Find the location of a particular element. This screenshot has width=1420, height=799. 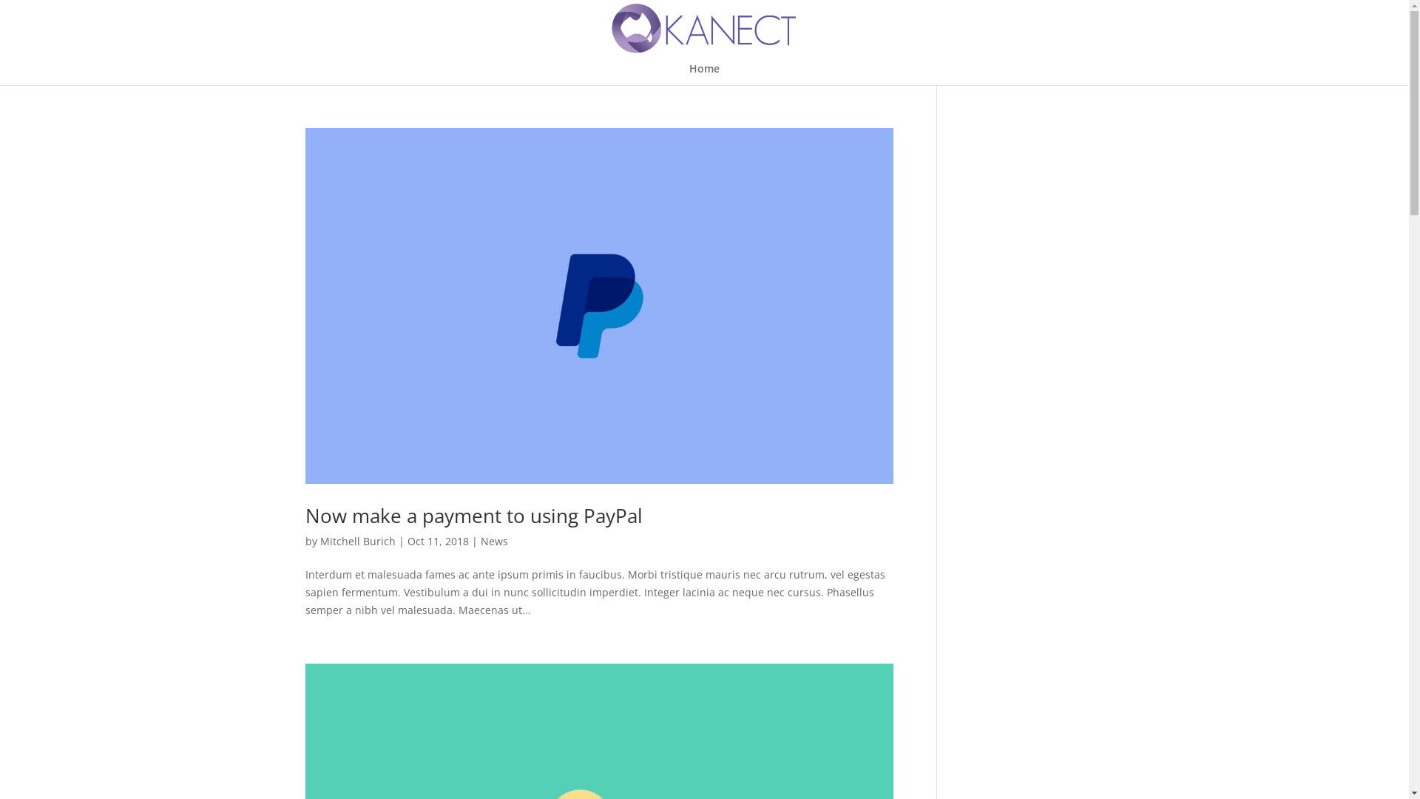

Home is located at coordinates (704, 74).